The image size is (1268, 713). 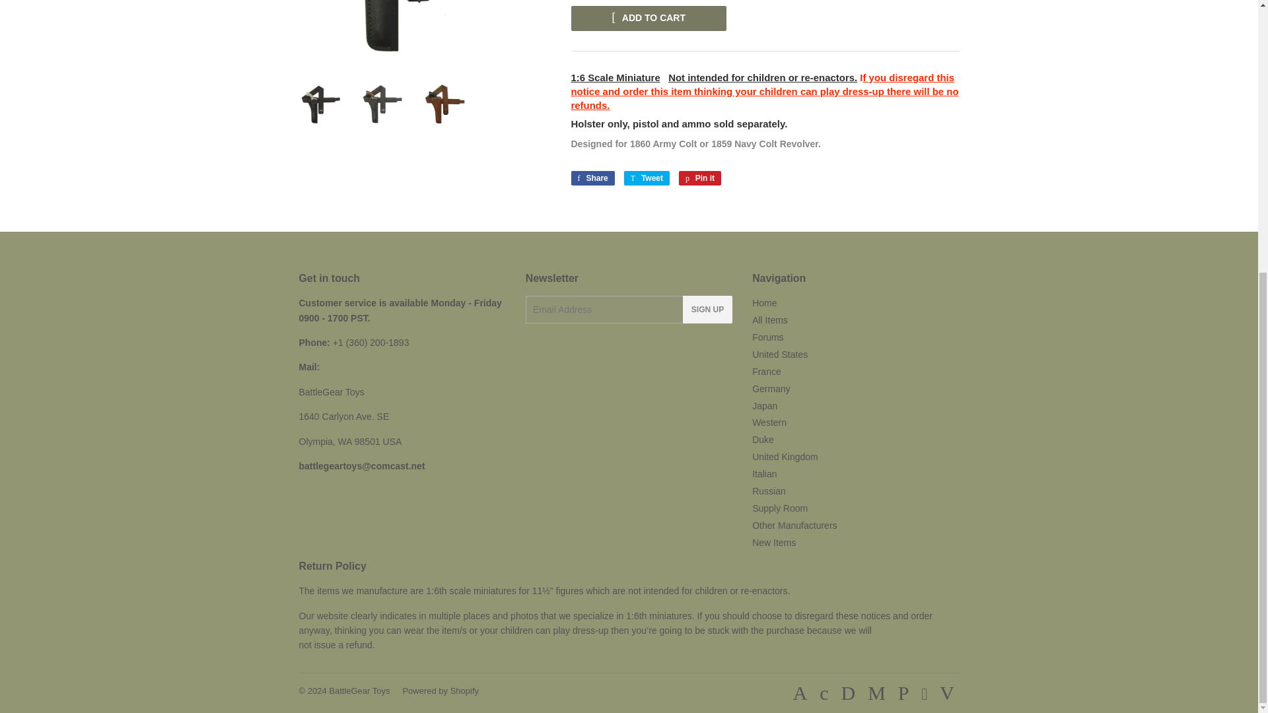 I want to click on Share on Facebook, so click(x=592, y=178).